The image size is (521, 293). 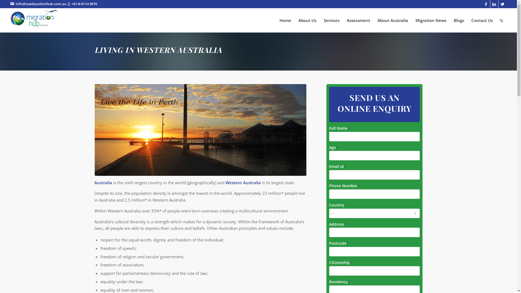 I want to click on Contact Us, so click(x=482, y=20).